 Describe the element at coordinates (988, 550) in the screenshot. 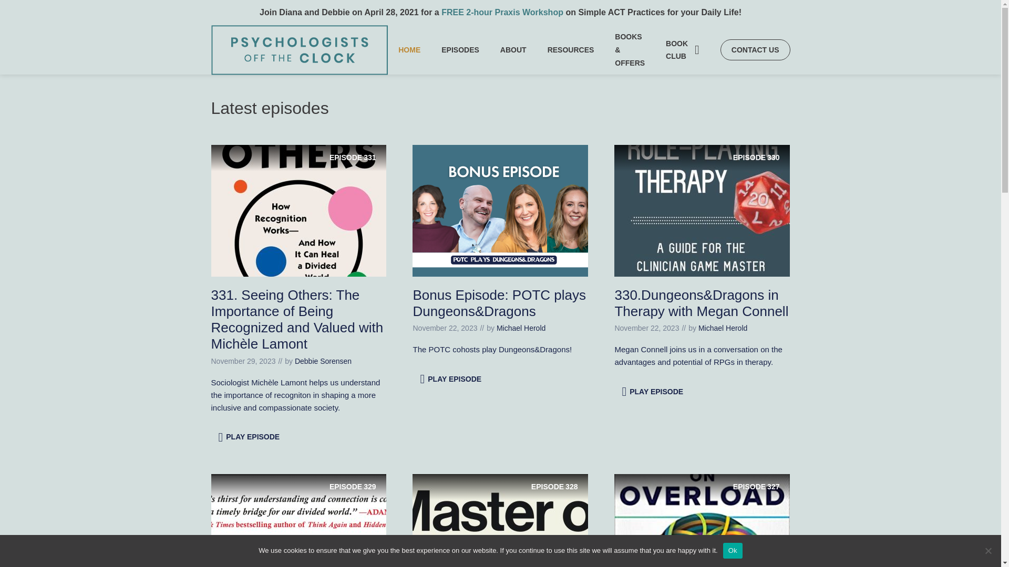

I see `No` at that location.